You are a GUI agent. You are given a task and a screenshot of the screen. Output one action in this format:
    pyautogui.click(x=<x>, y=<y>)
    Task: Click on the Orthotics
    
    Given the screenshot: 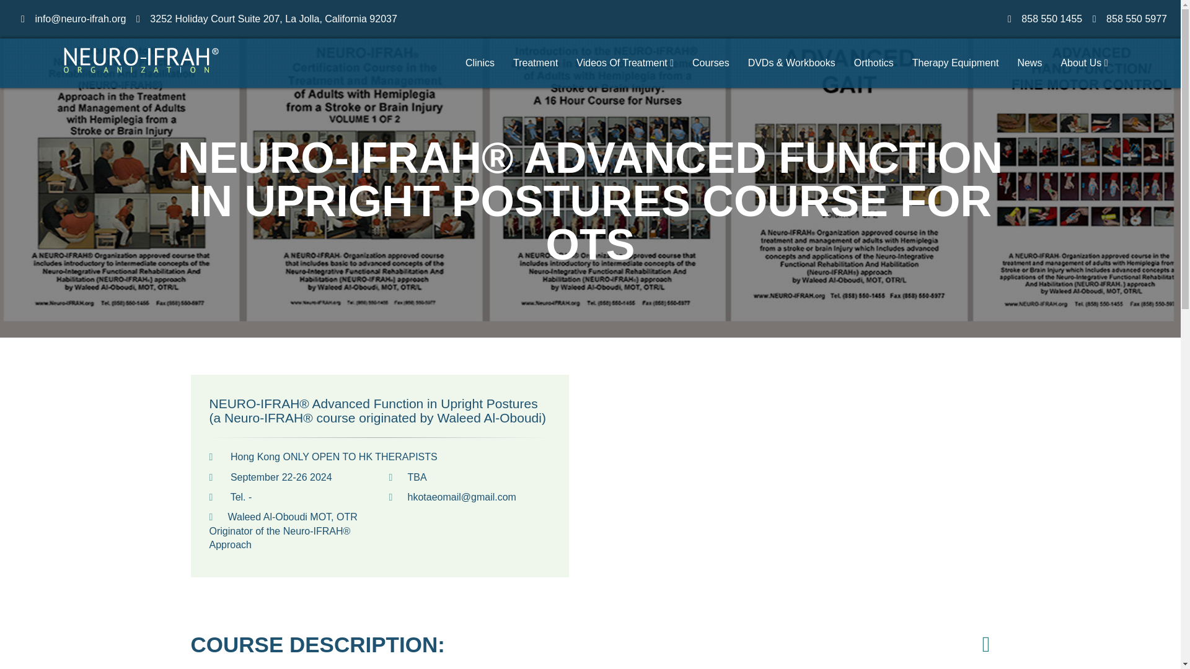 What is the action you would take?
    pyautogui.click(x=874, y=63)
    